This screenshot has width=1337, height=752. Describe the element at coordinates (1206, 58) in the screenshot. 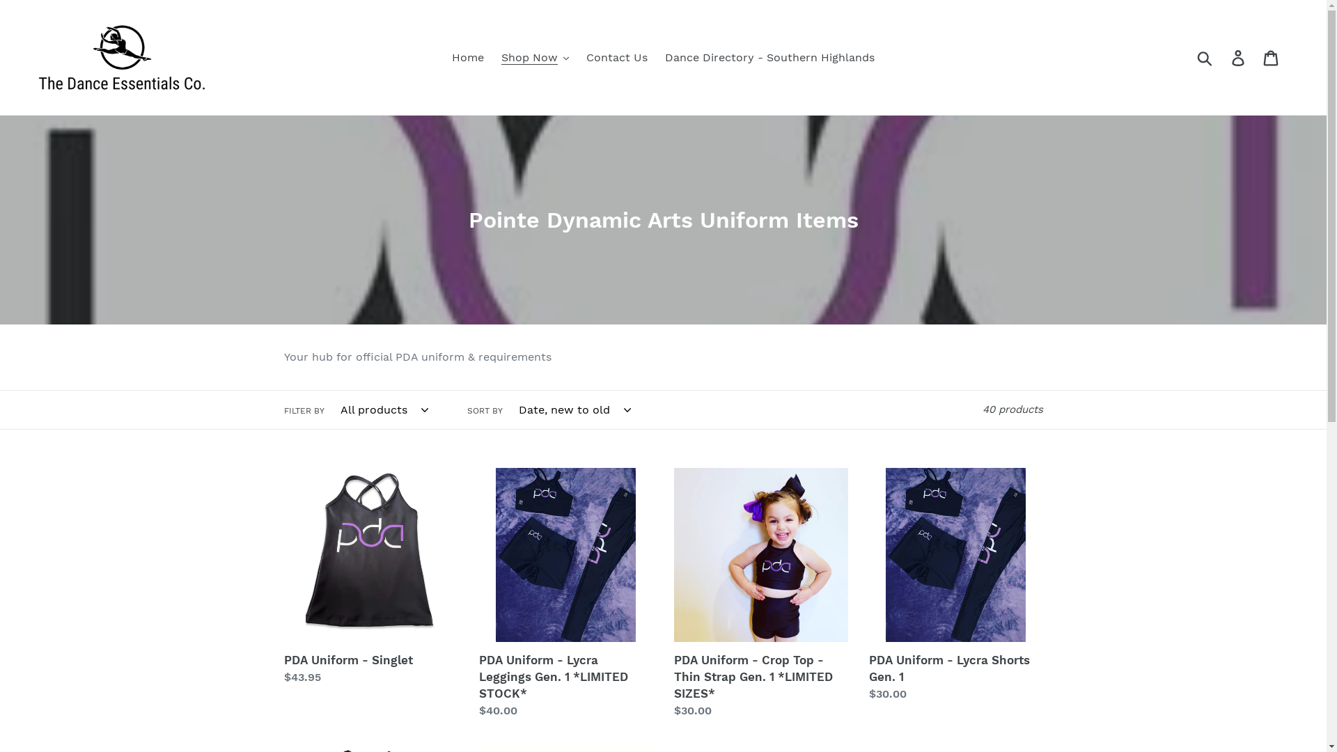

I see `Submit` at that location.